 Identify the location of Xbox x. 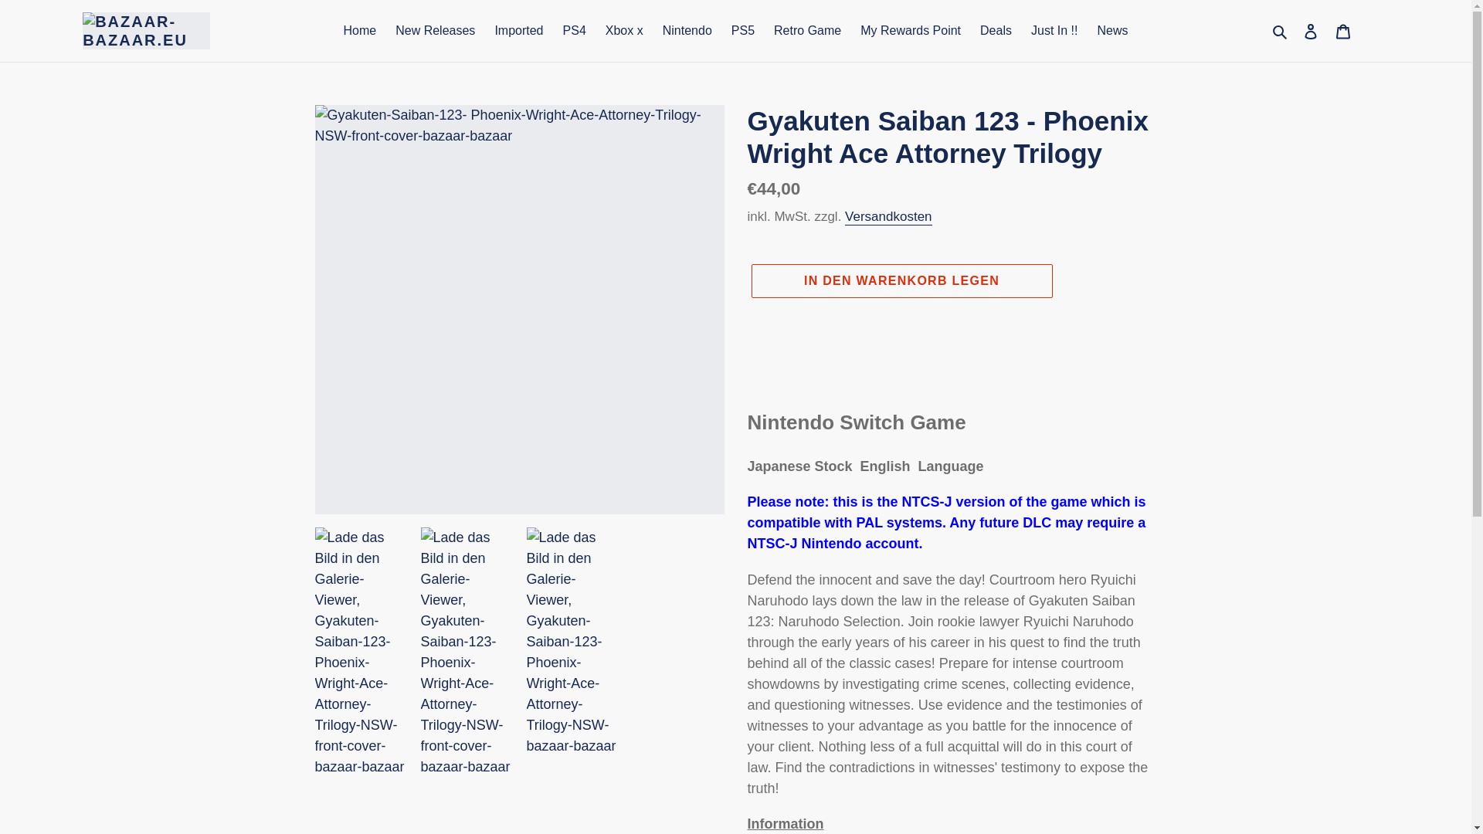
(624, 31).